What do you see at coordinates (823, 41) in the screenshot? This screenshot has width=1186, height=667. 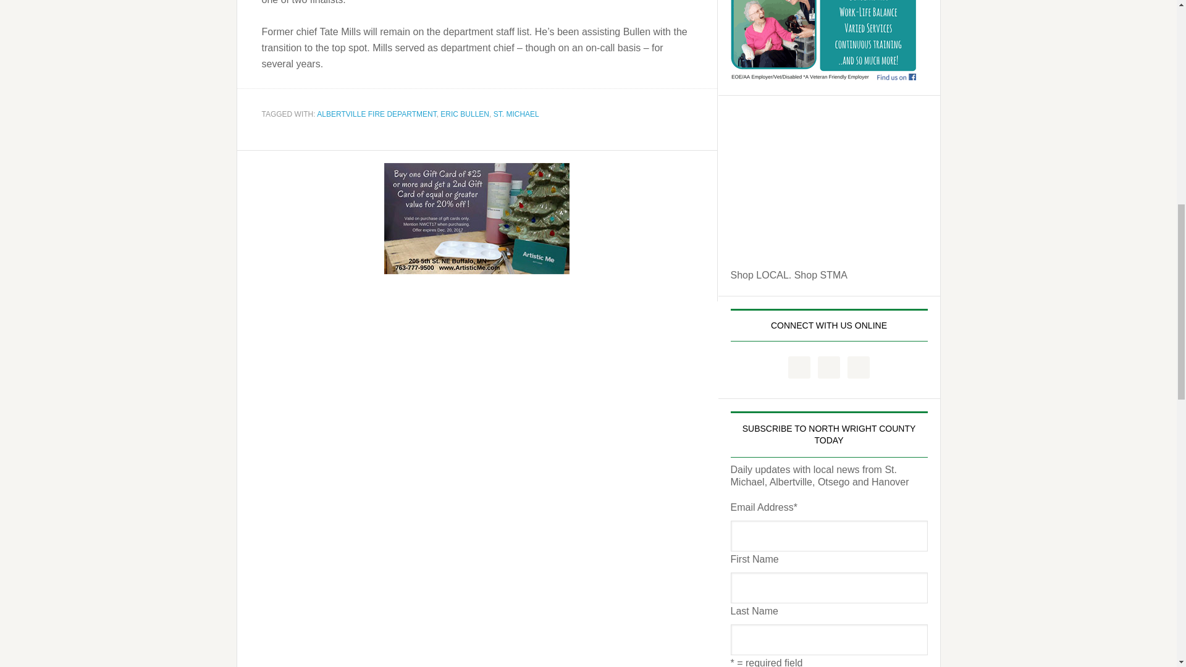 I see `ParkView Care Center 300x300` at bounding box center [823, 41].